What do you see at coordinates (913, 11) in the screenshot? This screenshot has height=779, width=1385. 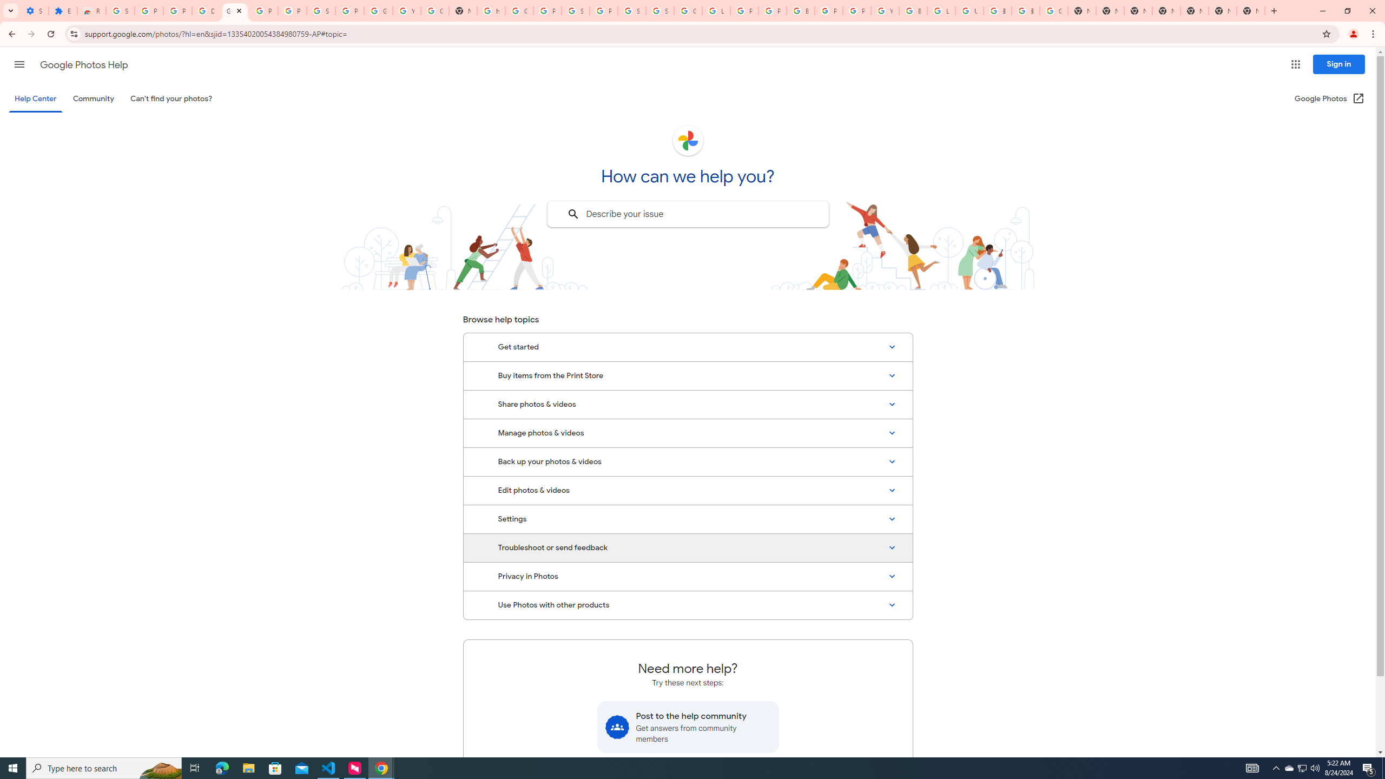 I see `Browse Chrome as a guest - Computer - Google Chrome Help` at bounding box center [913, 11].